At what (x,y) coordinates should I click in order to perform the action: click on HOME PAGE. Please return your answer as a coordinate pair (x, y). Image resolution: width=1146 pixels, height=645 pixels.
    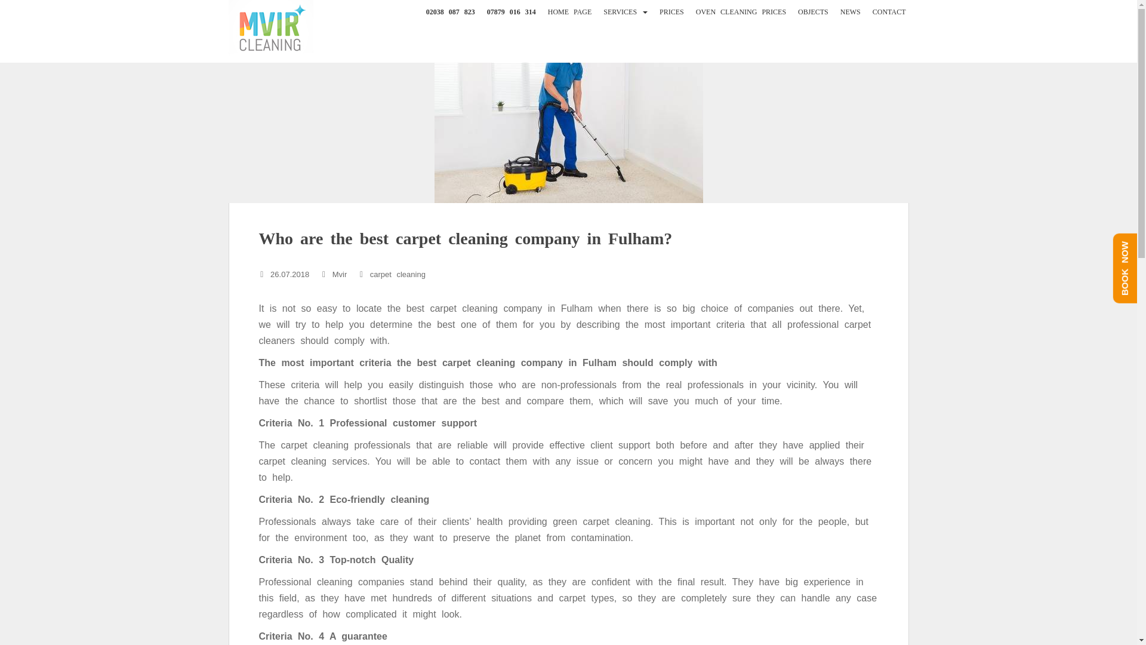
    Looking at the image, I should click on (569, 12).